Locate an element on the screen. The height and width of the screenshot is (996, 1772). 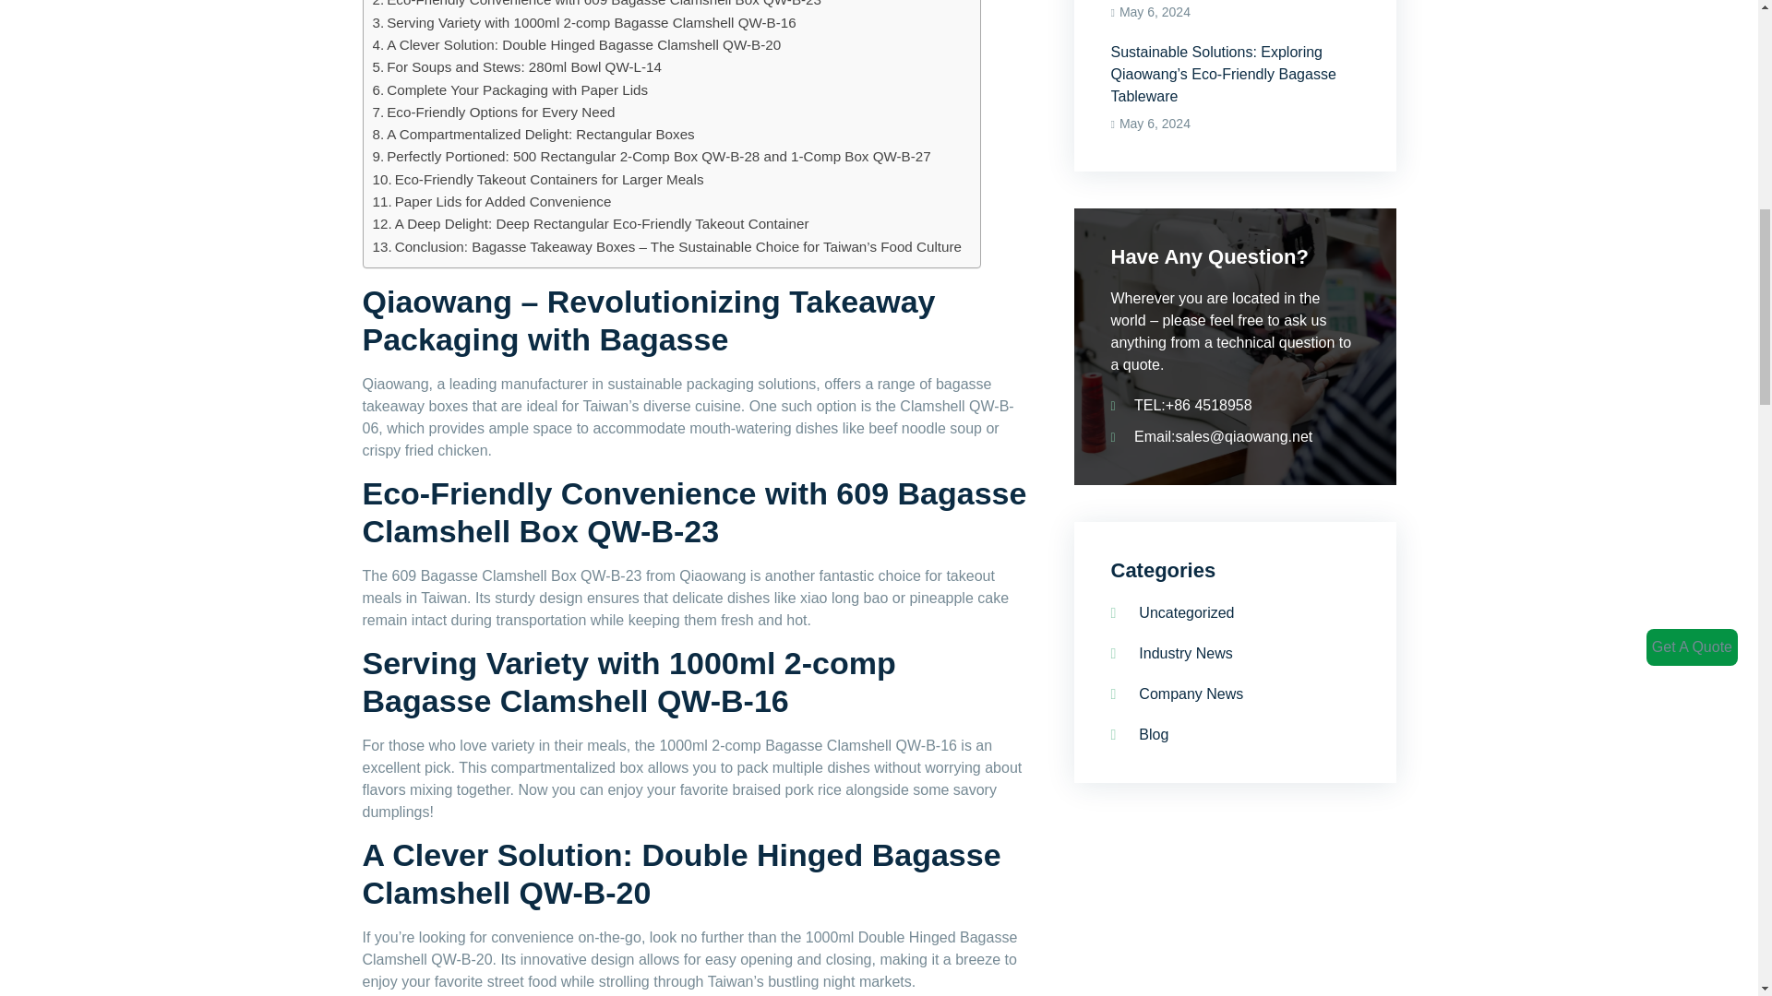
For Soups and Stews: 280ml Bowl QW-L-14 is located at coordinates (517, 66).